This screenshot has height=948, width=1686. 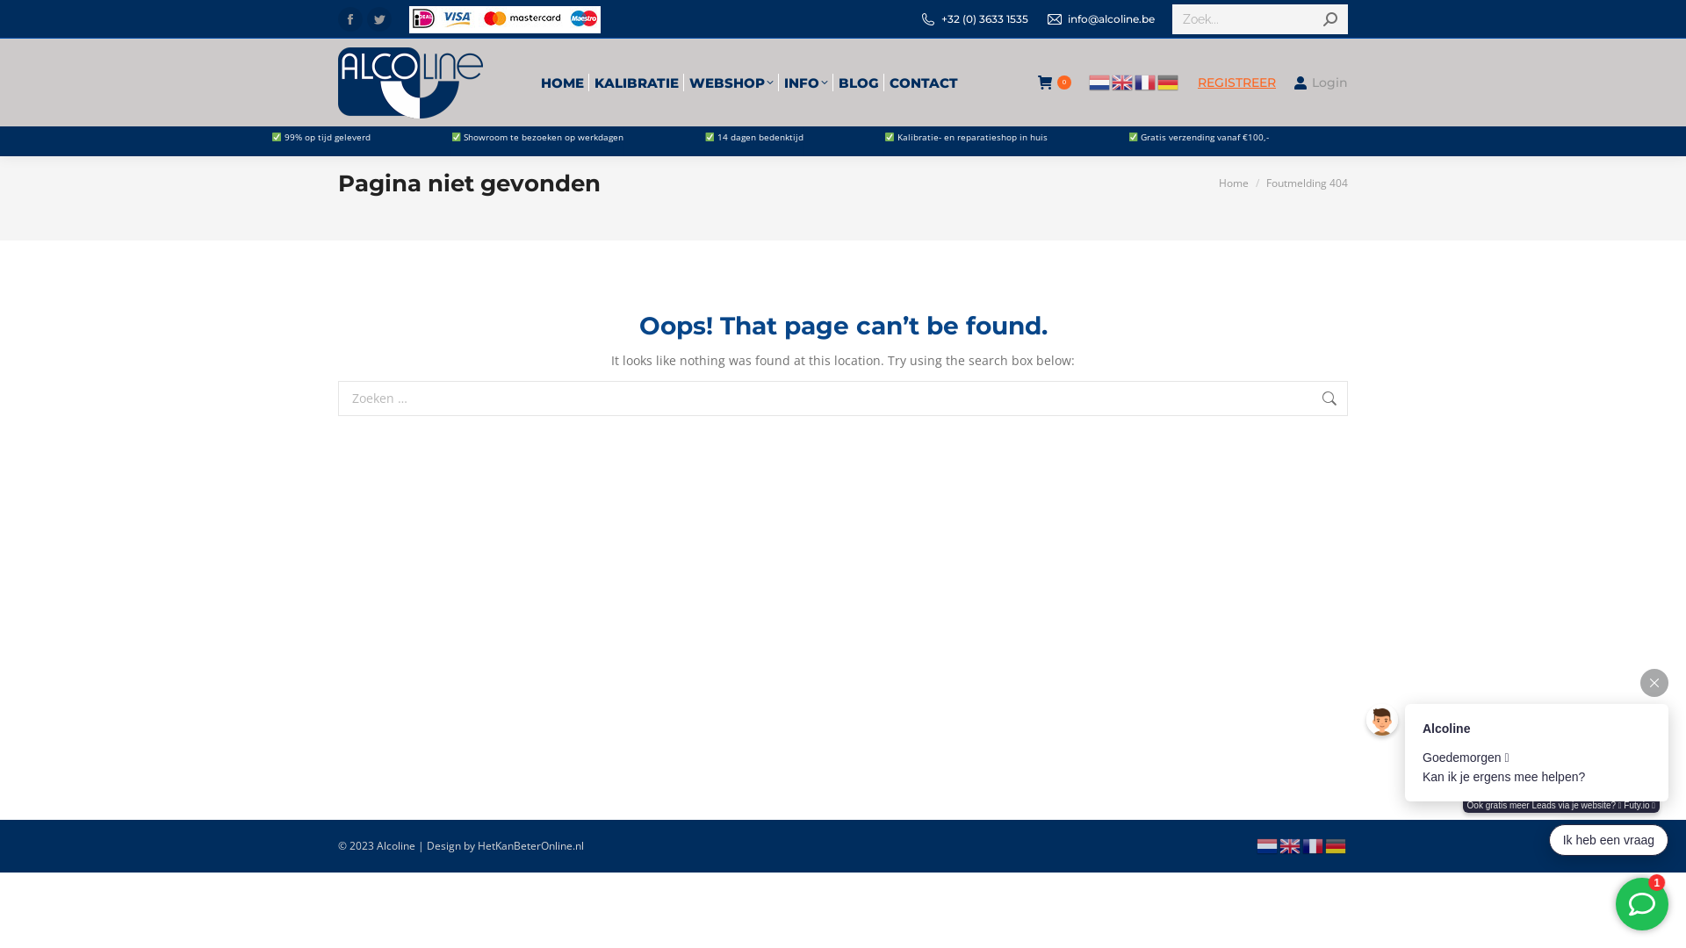 What do you see at coordinates (1321, 83) in the screenshot?
I see `Login` at bounding box center [1321, 83].